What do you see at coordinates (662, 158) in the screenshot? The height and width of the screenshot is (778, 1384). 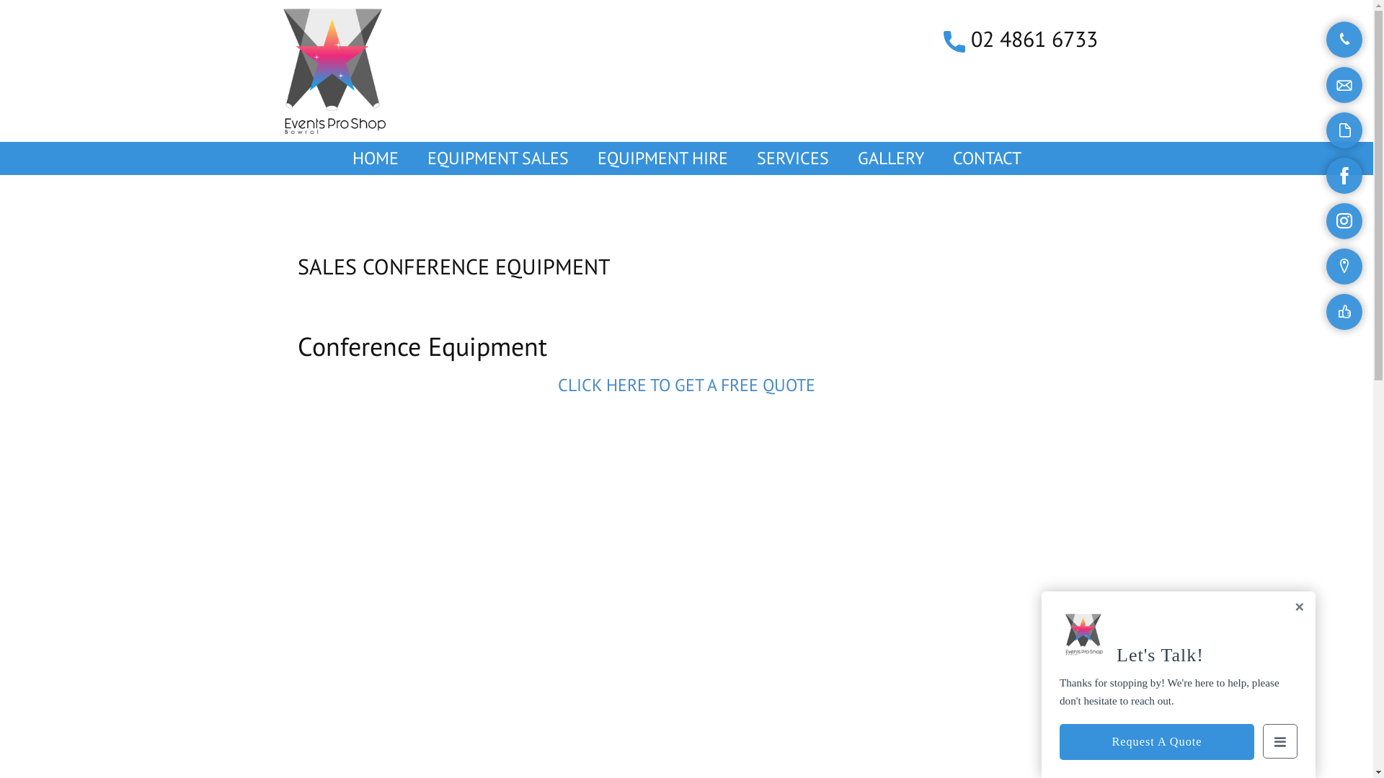 I see `EQUIPMENT HIRE` at bounding box center [662, 158].